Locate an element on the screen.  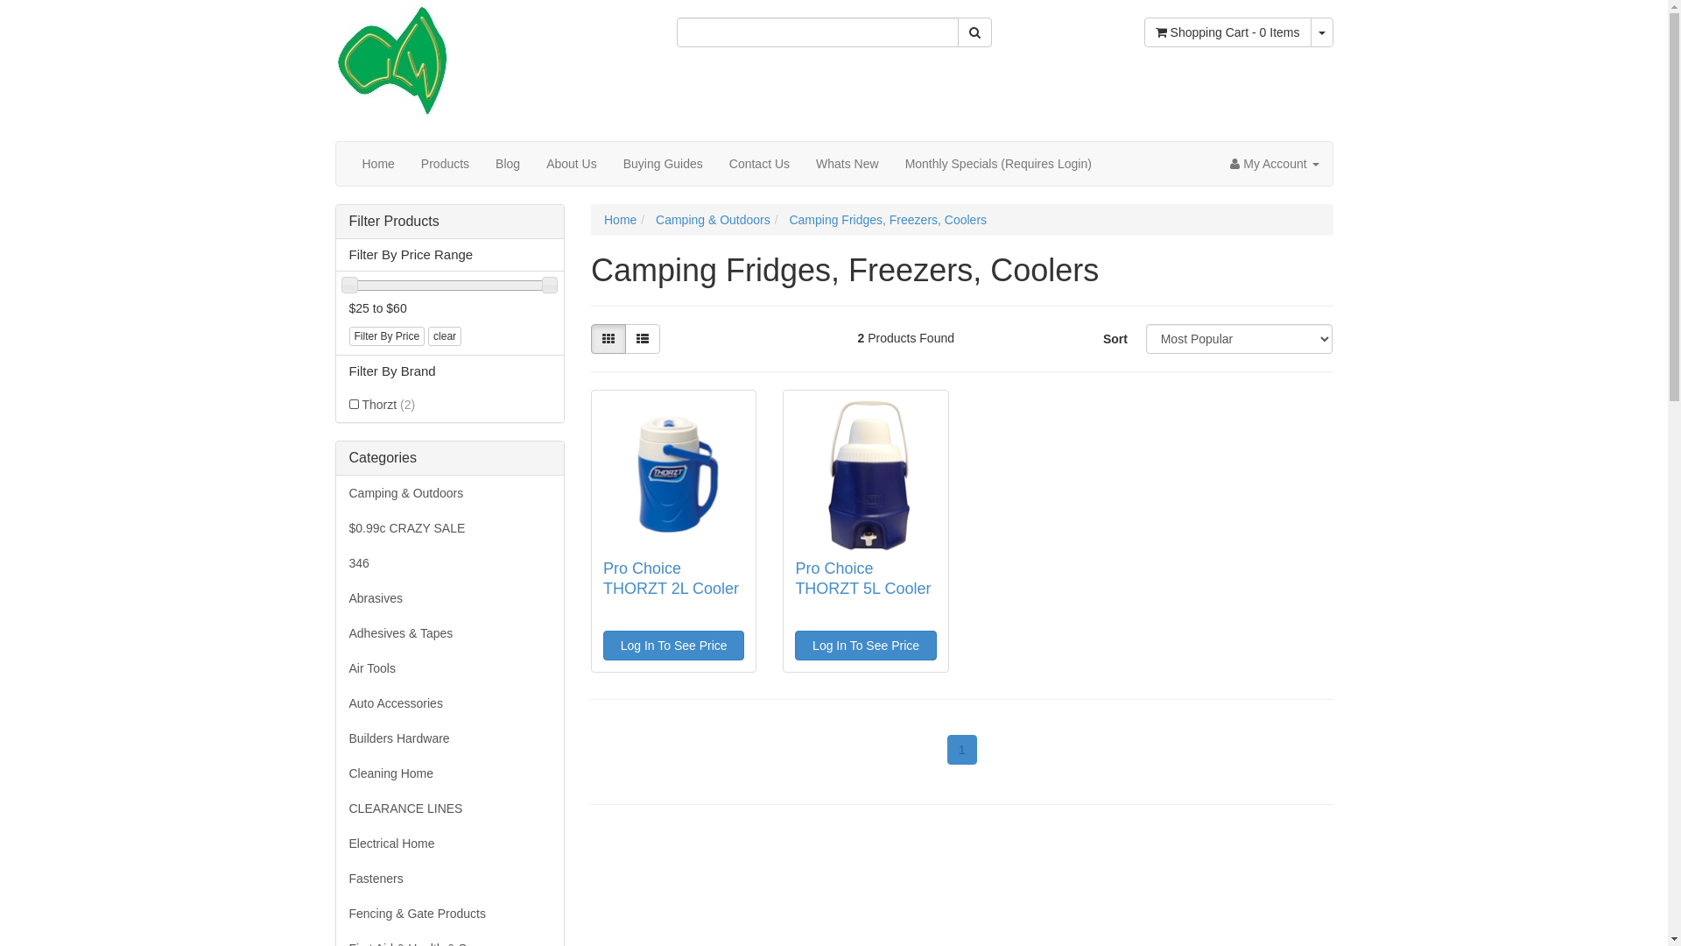
Camping & Outdoors is located at coordinates (450, 494).